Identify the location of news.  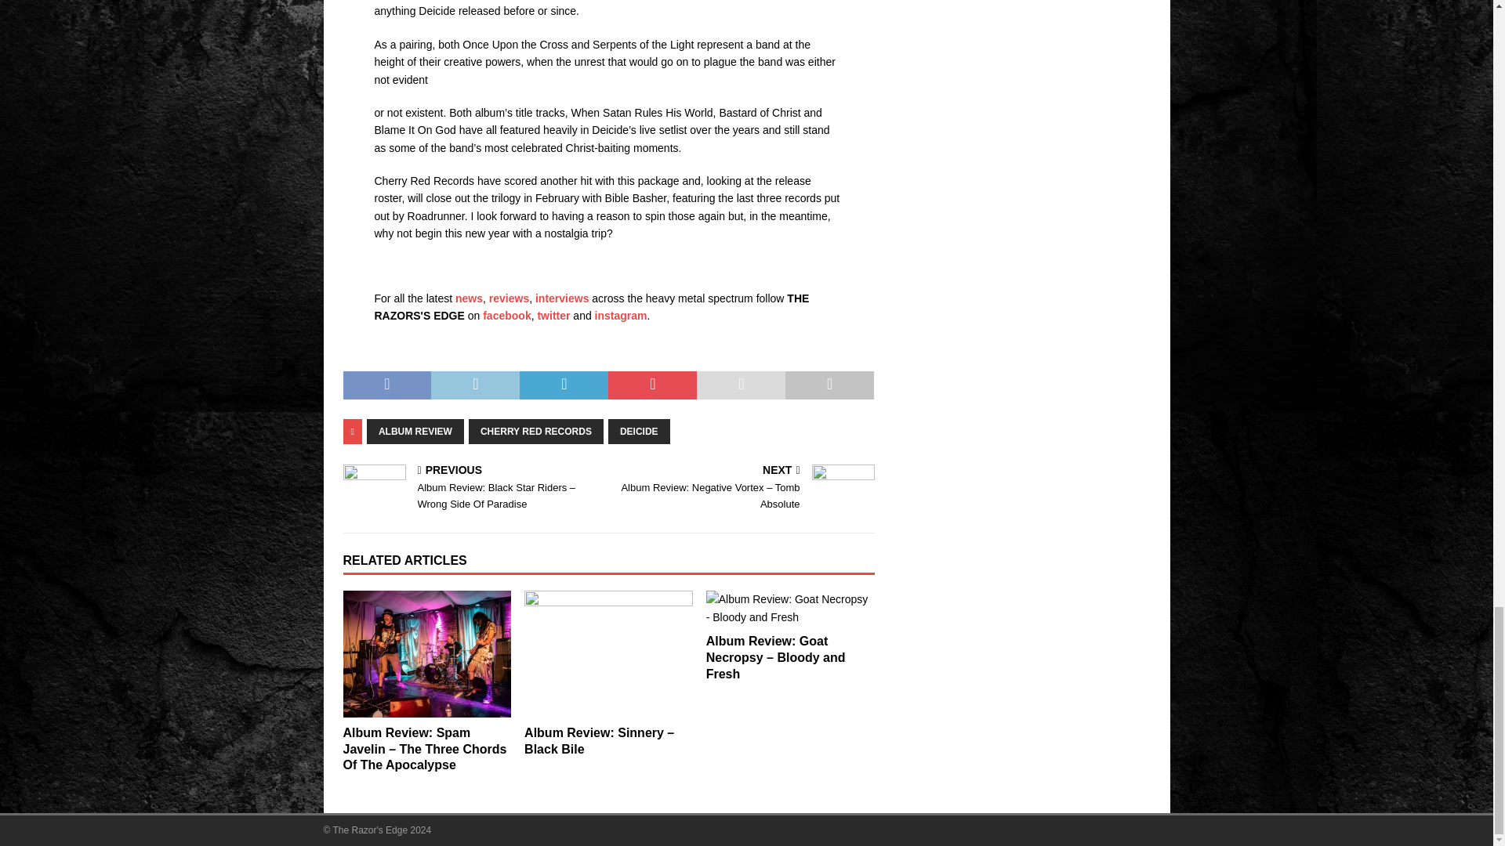
(469, 298).